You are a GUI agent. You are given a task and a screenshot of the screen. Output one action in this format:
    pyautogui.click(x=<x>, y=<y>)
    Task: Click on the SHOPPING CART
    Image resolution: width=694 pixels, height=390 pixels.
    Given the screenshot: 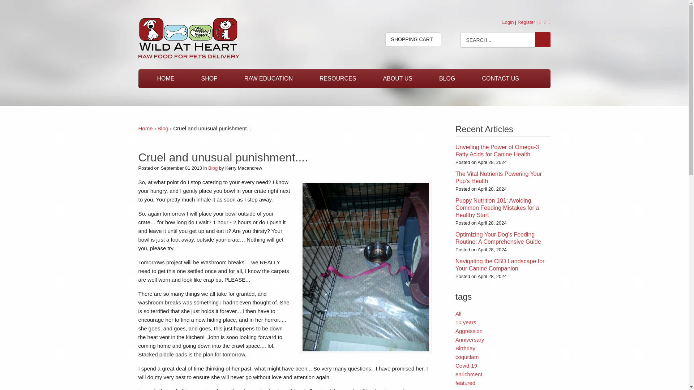 What is the action you would take?
    pyautogui.click(x=413, y=39)
    